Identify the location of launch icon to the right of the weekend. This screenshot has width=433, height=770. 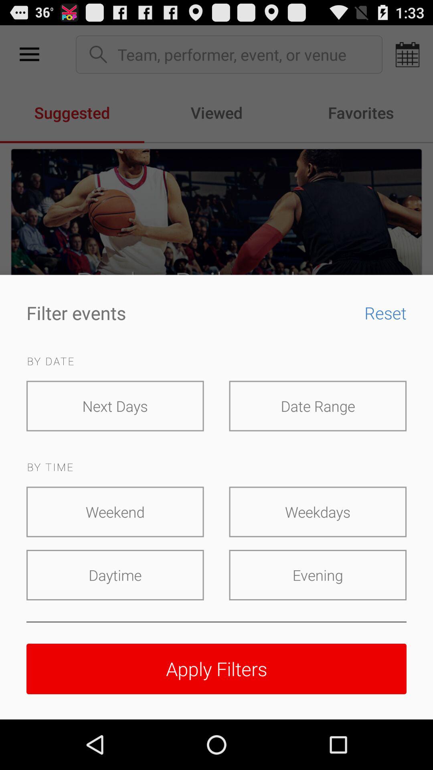
(318, 512).